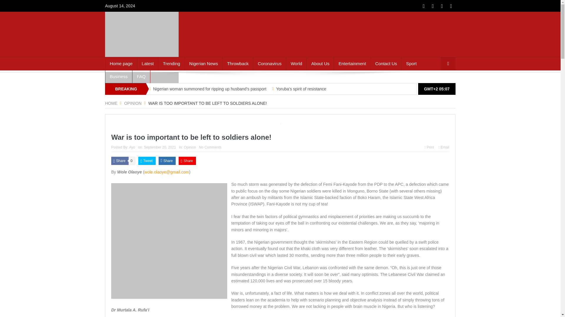 The height and width of the screenshot is (317, 565). I want to click on View all posts in Opinion, so click(190, 147).